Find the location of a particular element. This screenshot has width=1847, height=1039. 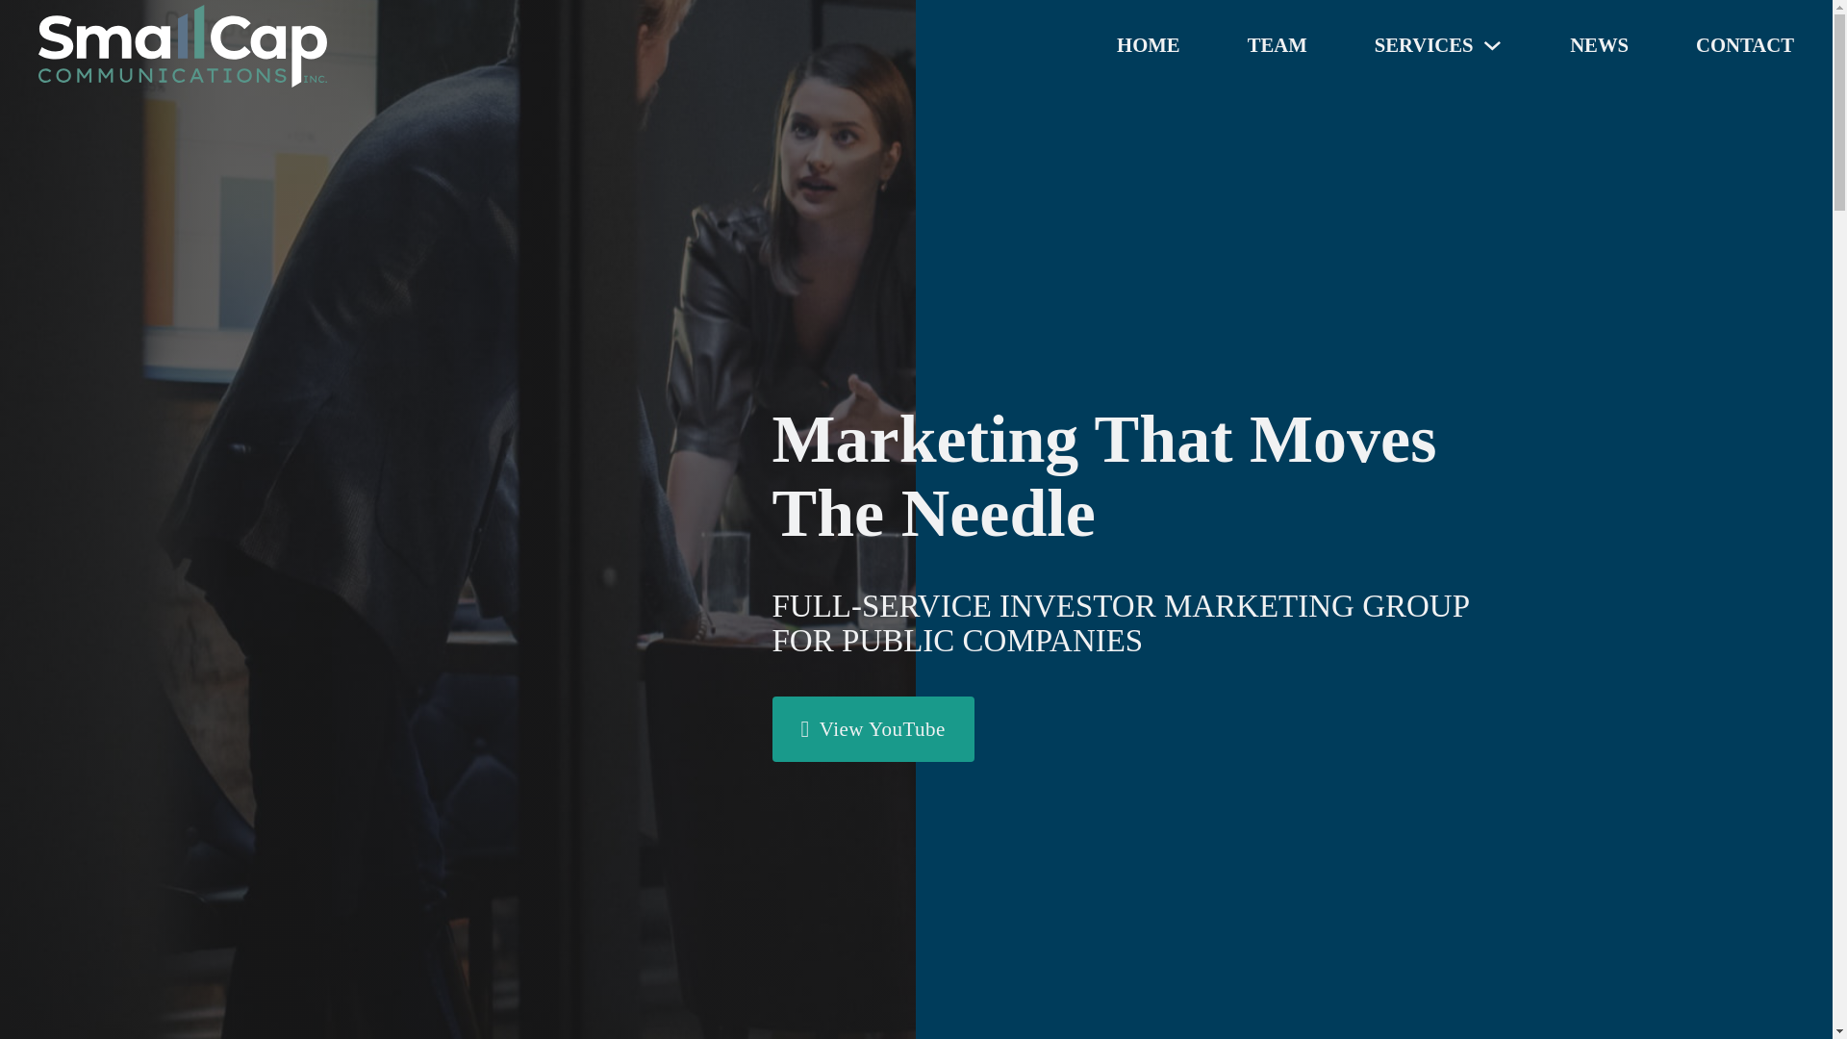

TEAM is located at coordinates (1278, 46).